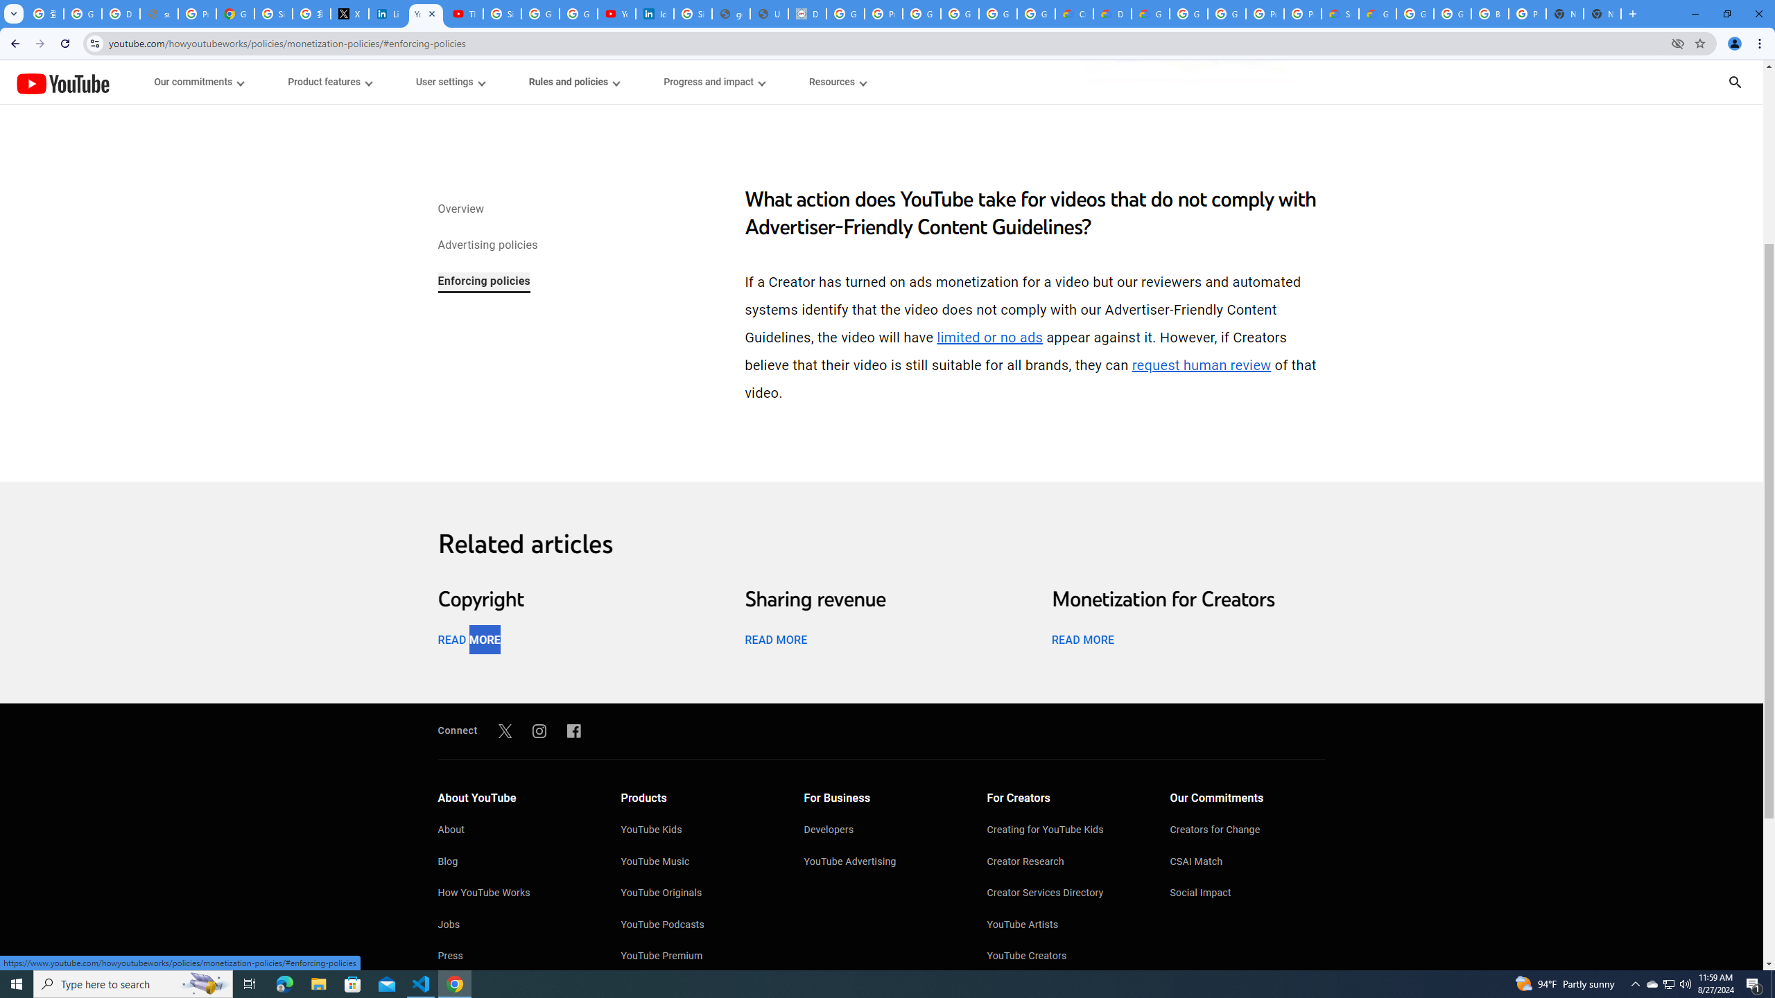 Image resolution: width=1775 pixels, height=998 pixels. I want to click on User Details, so click(769, 14).